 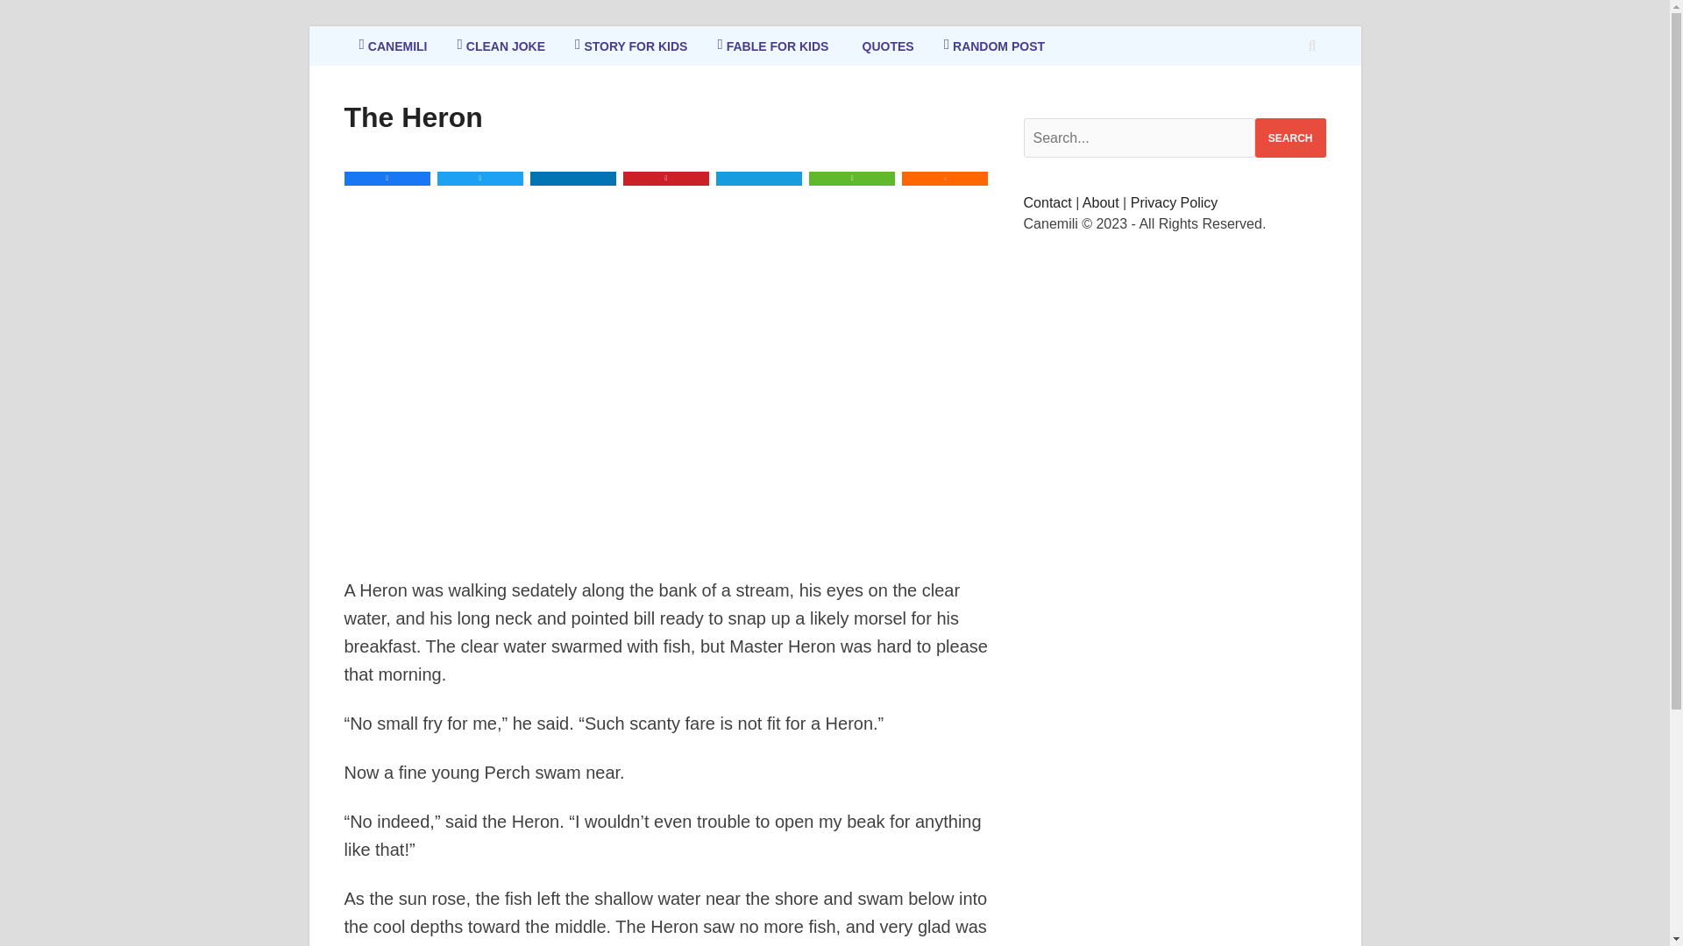 What do you see at coordinates (665, 178) in the screenshot?
I see `Submit this to Pinterest` at bounding box center [665, 178].